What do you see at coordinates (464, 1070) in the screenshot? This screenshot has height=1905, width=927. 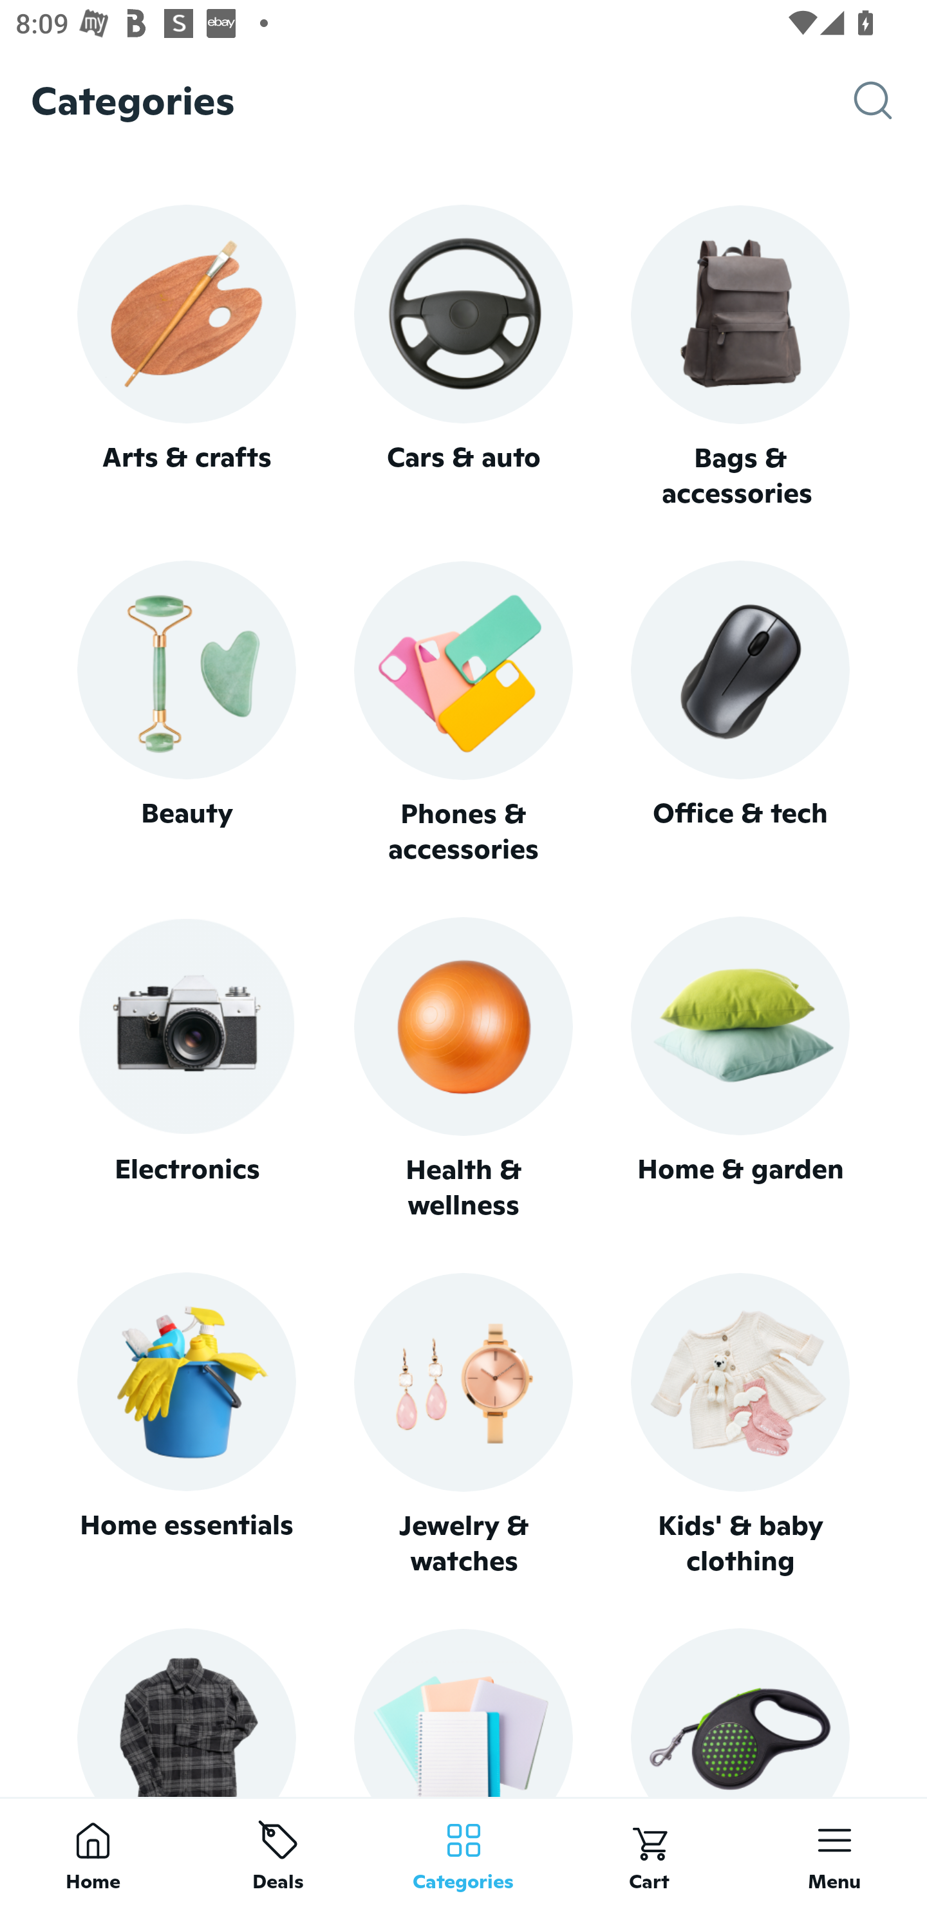 I see `Health & wellness` at bounding box center [464, 1070].